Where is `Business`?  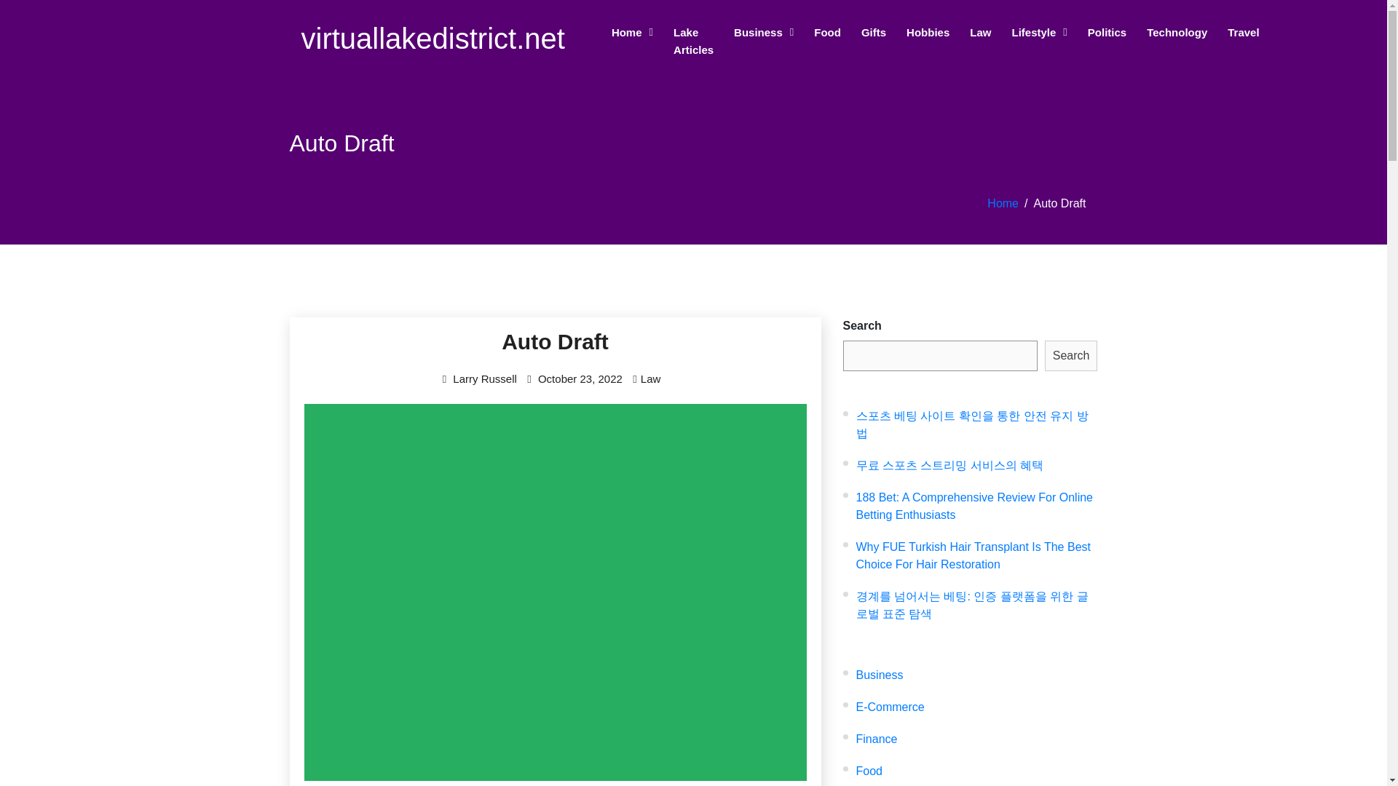
Business is located at coordinates (764, 32).